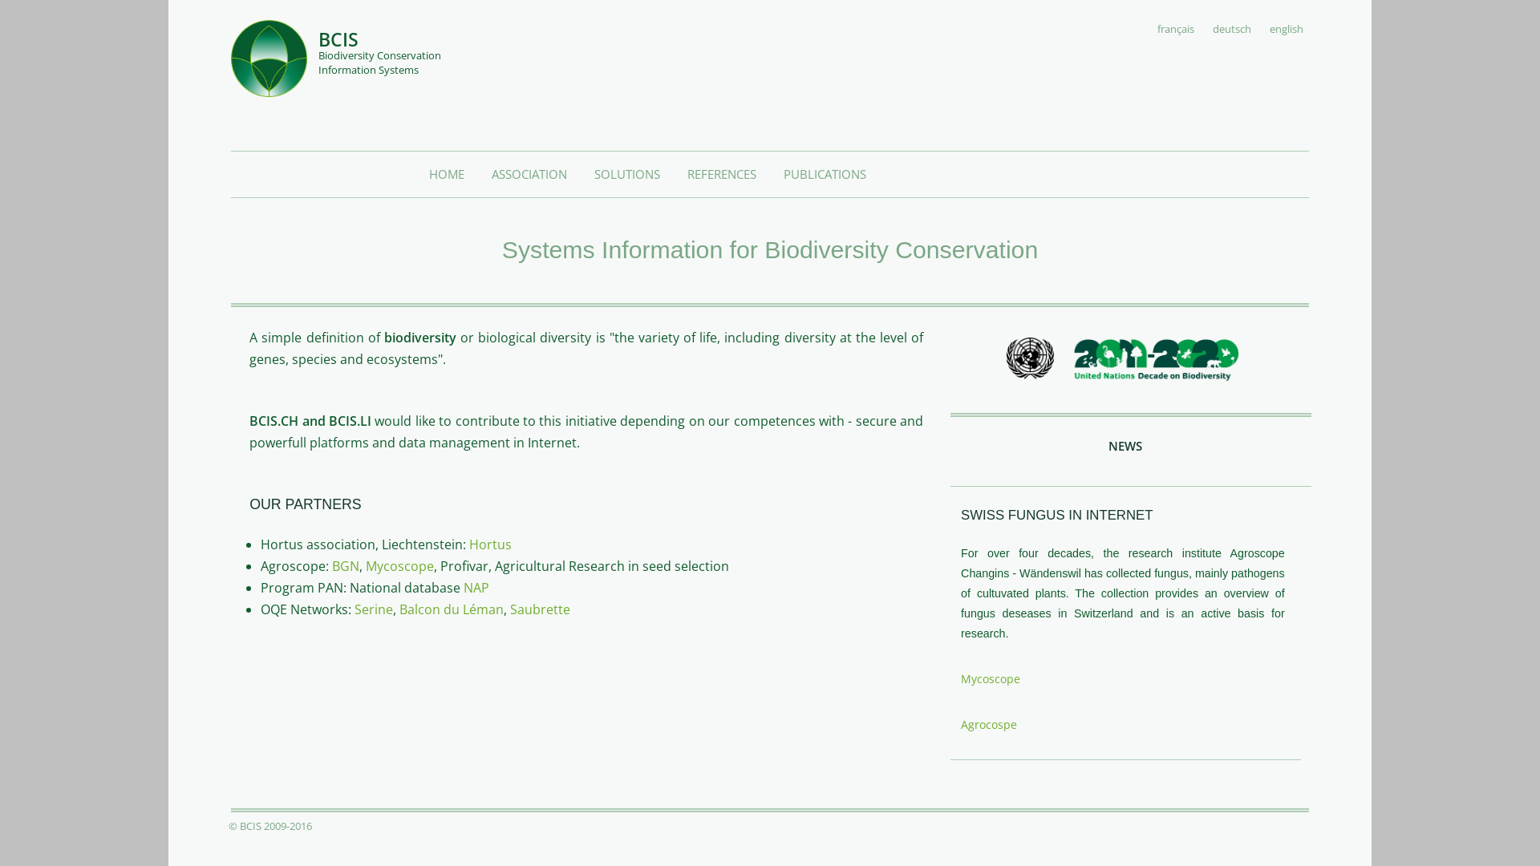  I want to click on SOLUTIONS, so click(627, 175).